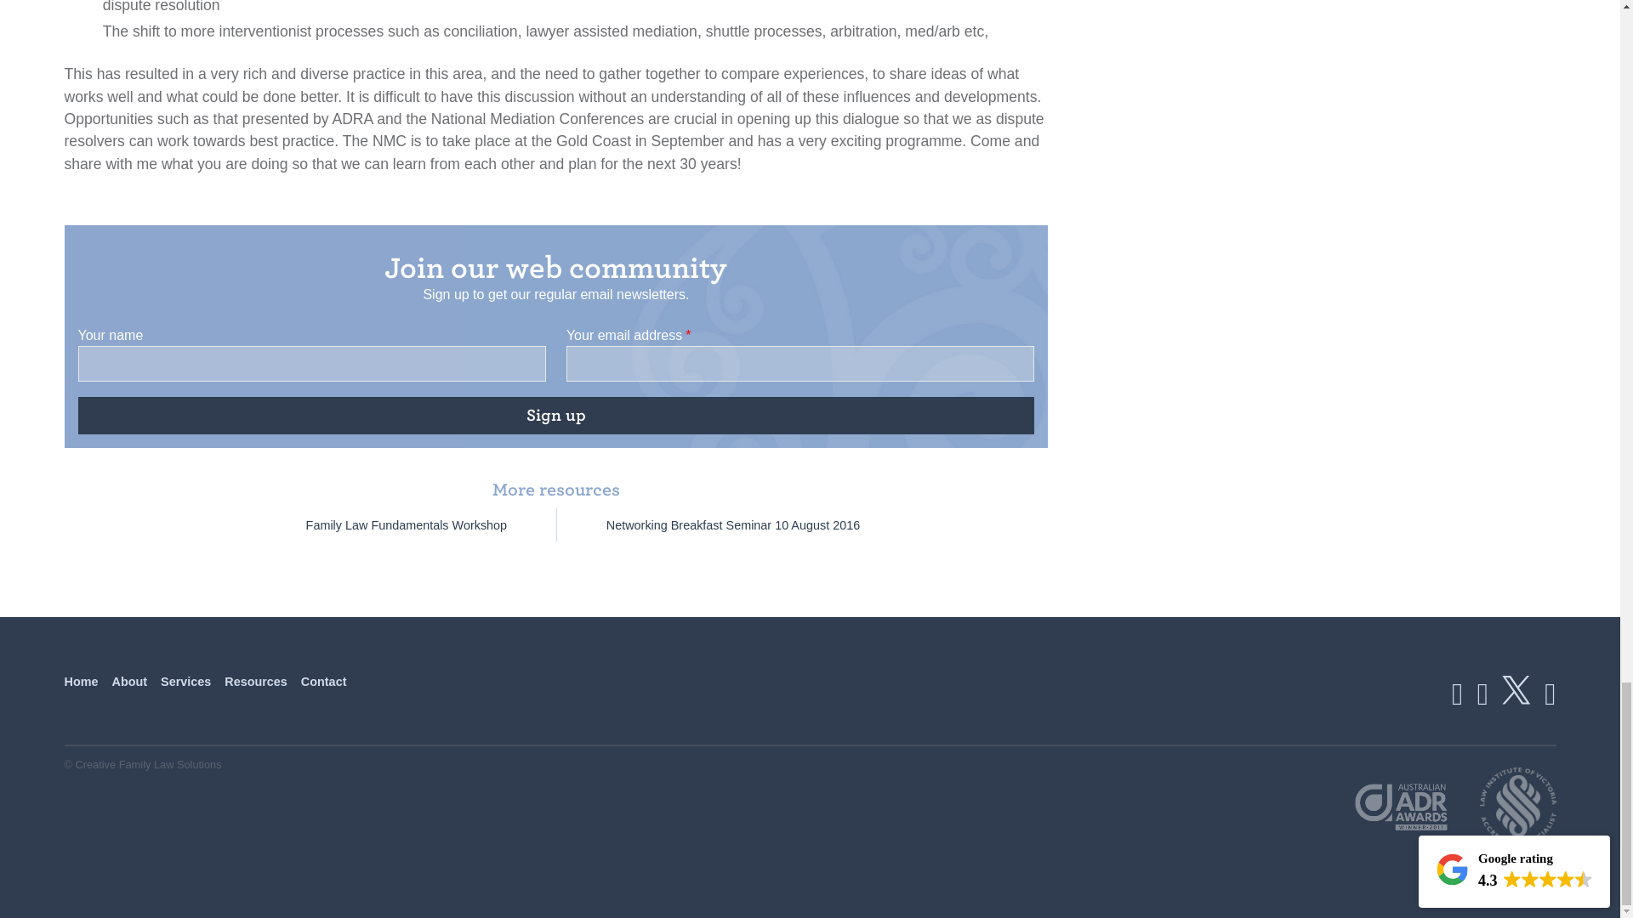  Describe the element at coordinates (185, 681) in the screenshot. I see `Services` at that location.